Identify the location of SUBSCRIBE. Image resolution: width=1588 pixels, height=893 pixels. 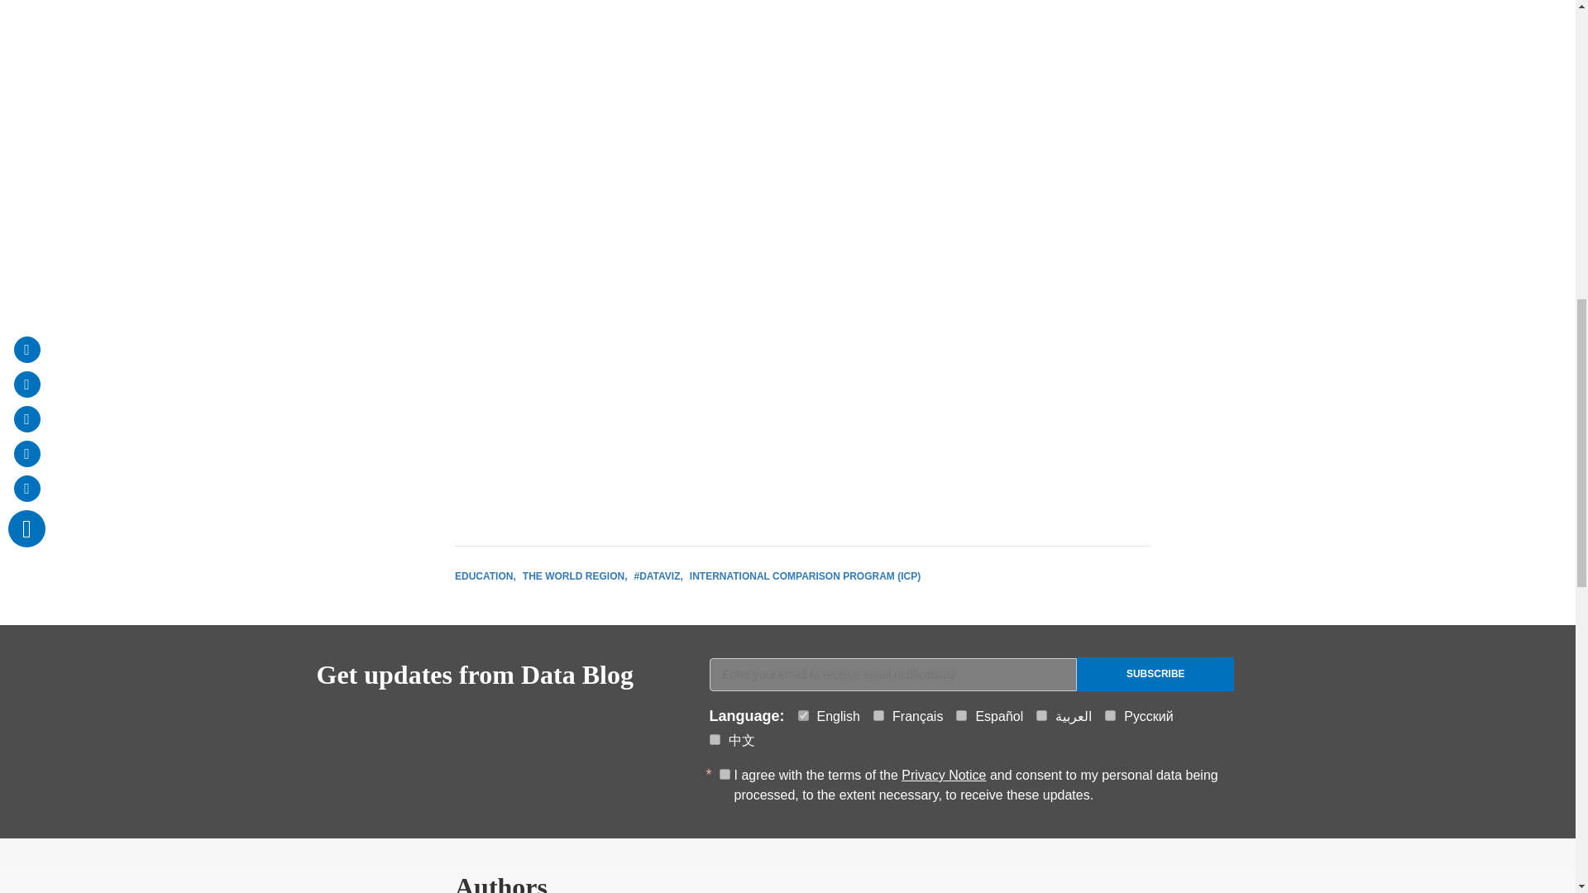
(1155, 673).